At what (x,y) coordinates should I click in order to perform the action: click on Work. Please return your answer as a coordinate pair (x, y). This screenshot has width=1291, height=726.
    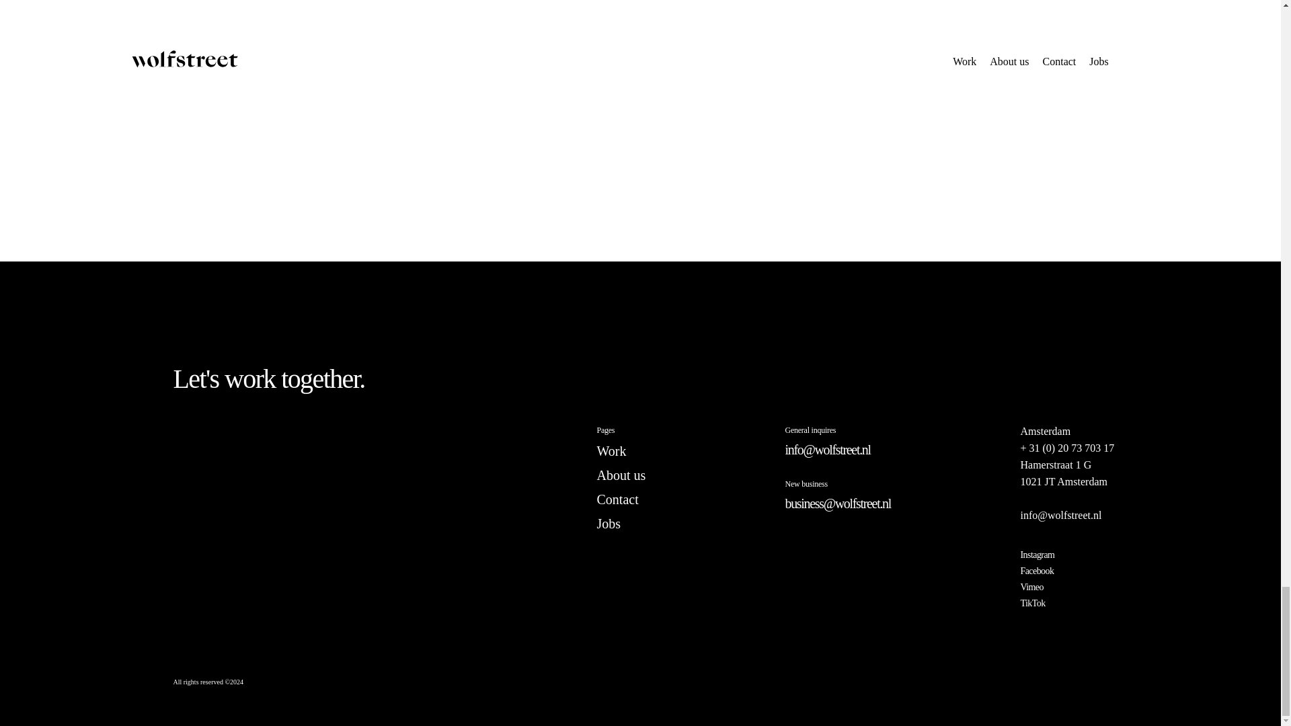
    Looking at the image, I should click on (611, 450).